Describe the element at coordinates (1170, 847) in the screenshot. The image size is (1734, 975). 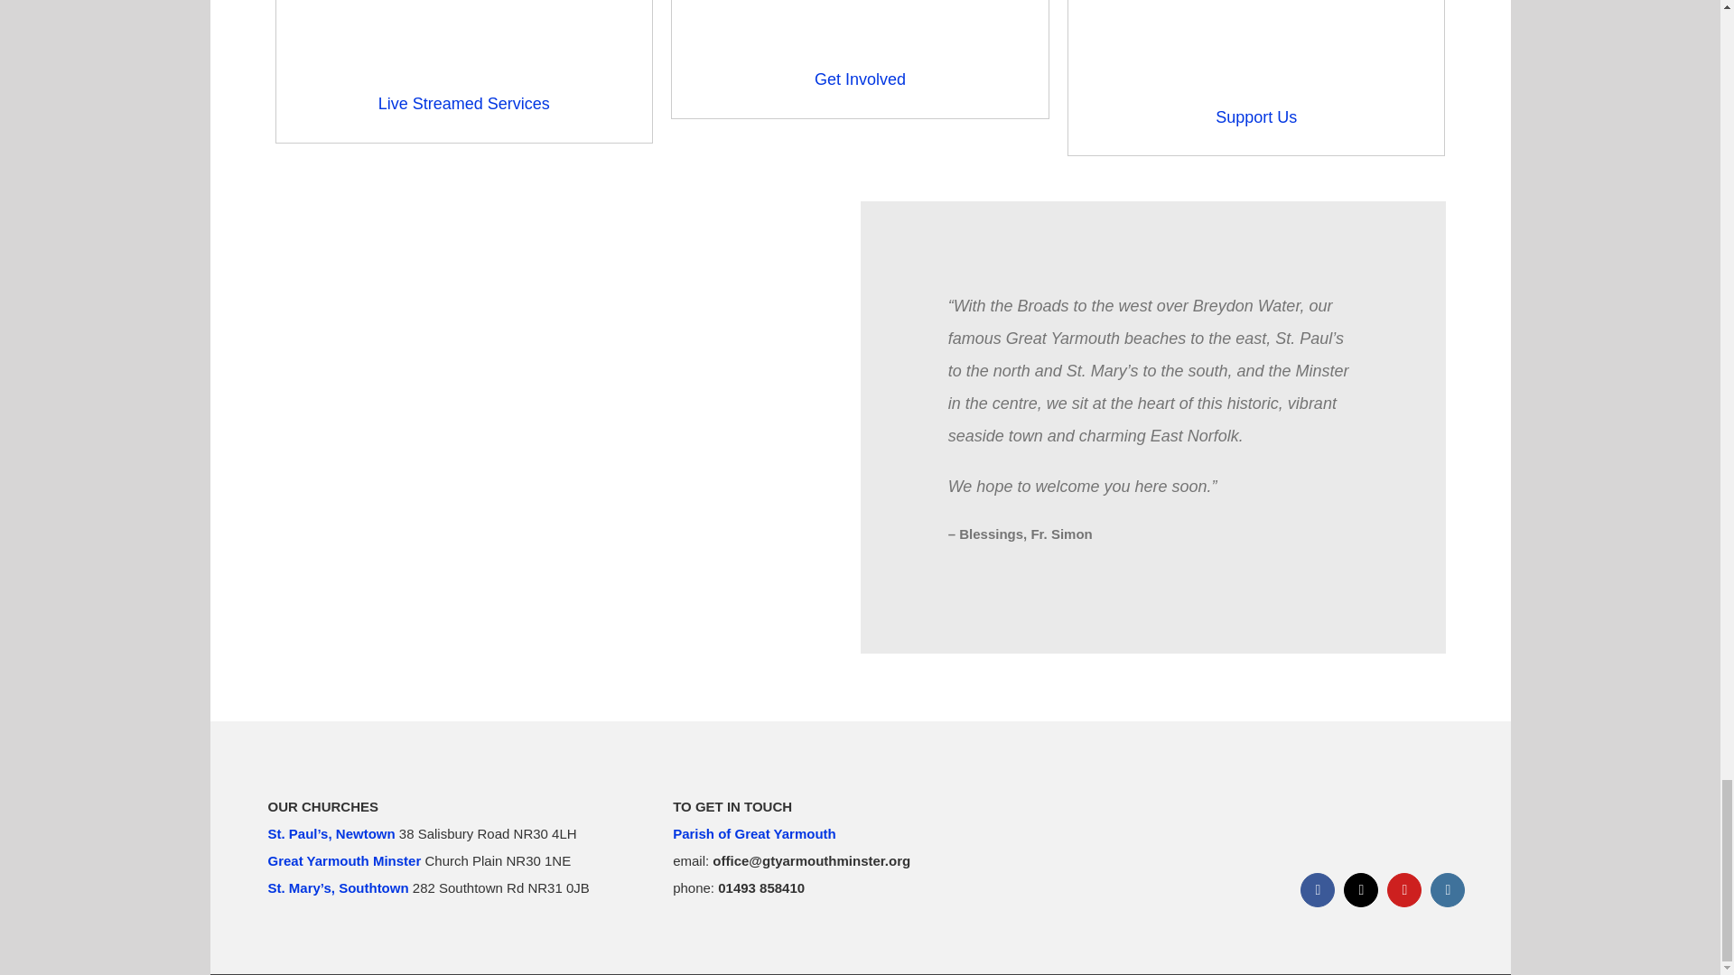
I see `Instagram` at that location.